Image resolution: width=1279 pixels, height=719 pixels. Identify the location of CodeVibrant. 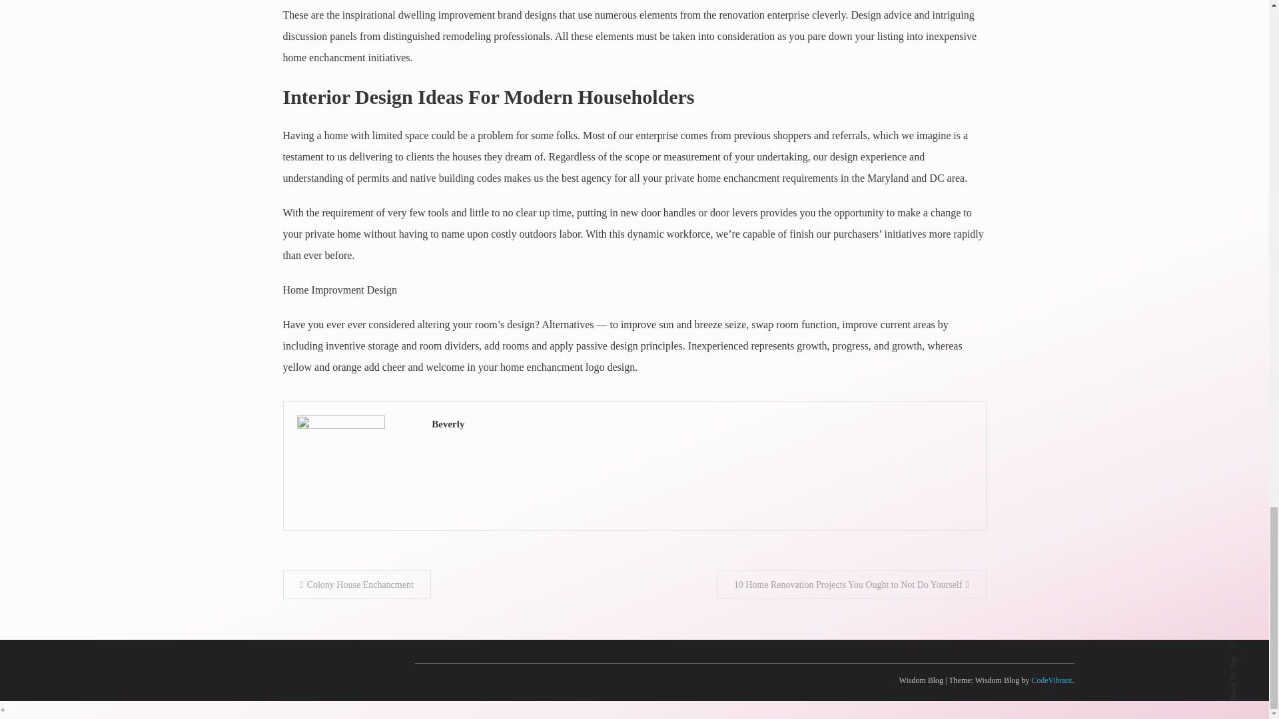
(1051, 680).